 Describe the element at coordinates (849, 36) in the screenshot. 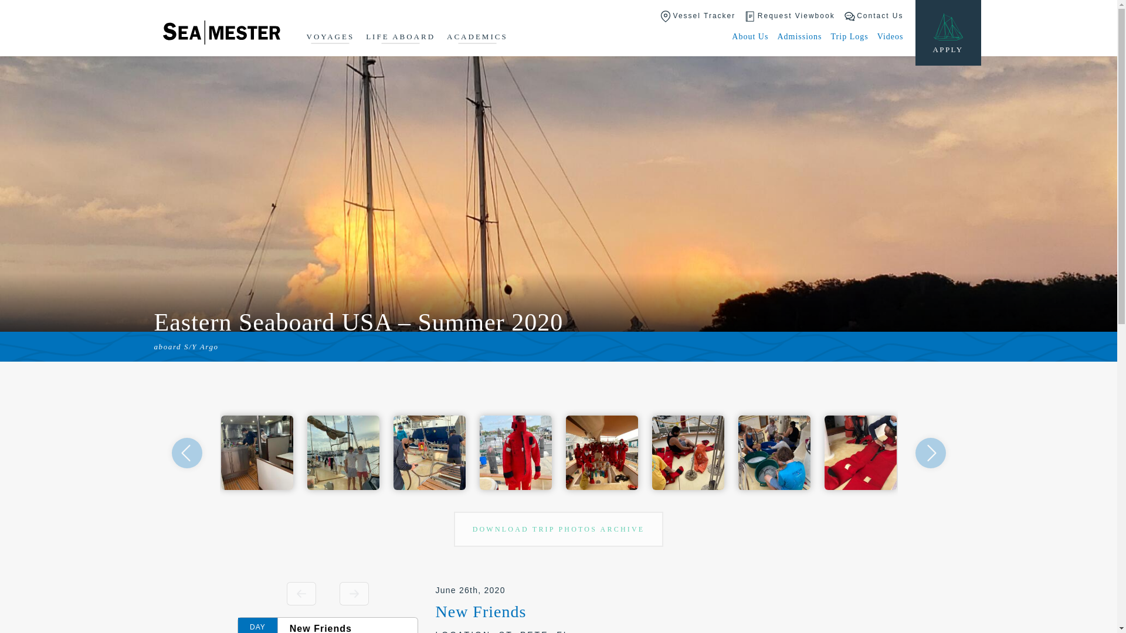

I see `Trip Logs` at that location.